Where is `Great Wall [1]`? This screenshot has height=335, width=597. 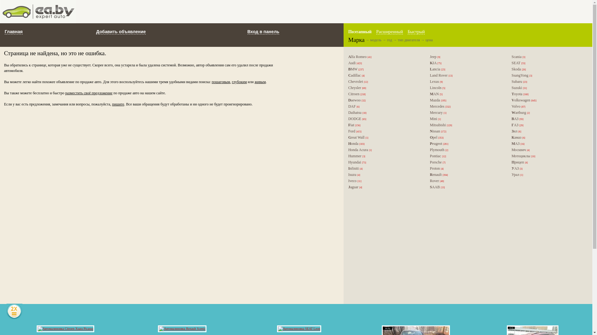
Great Wall [1] is located at coordinates (384, 138).